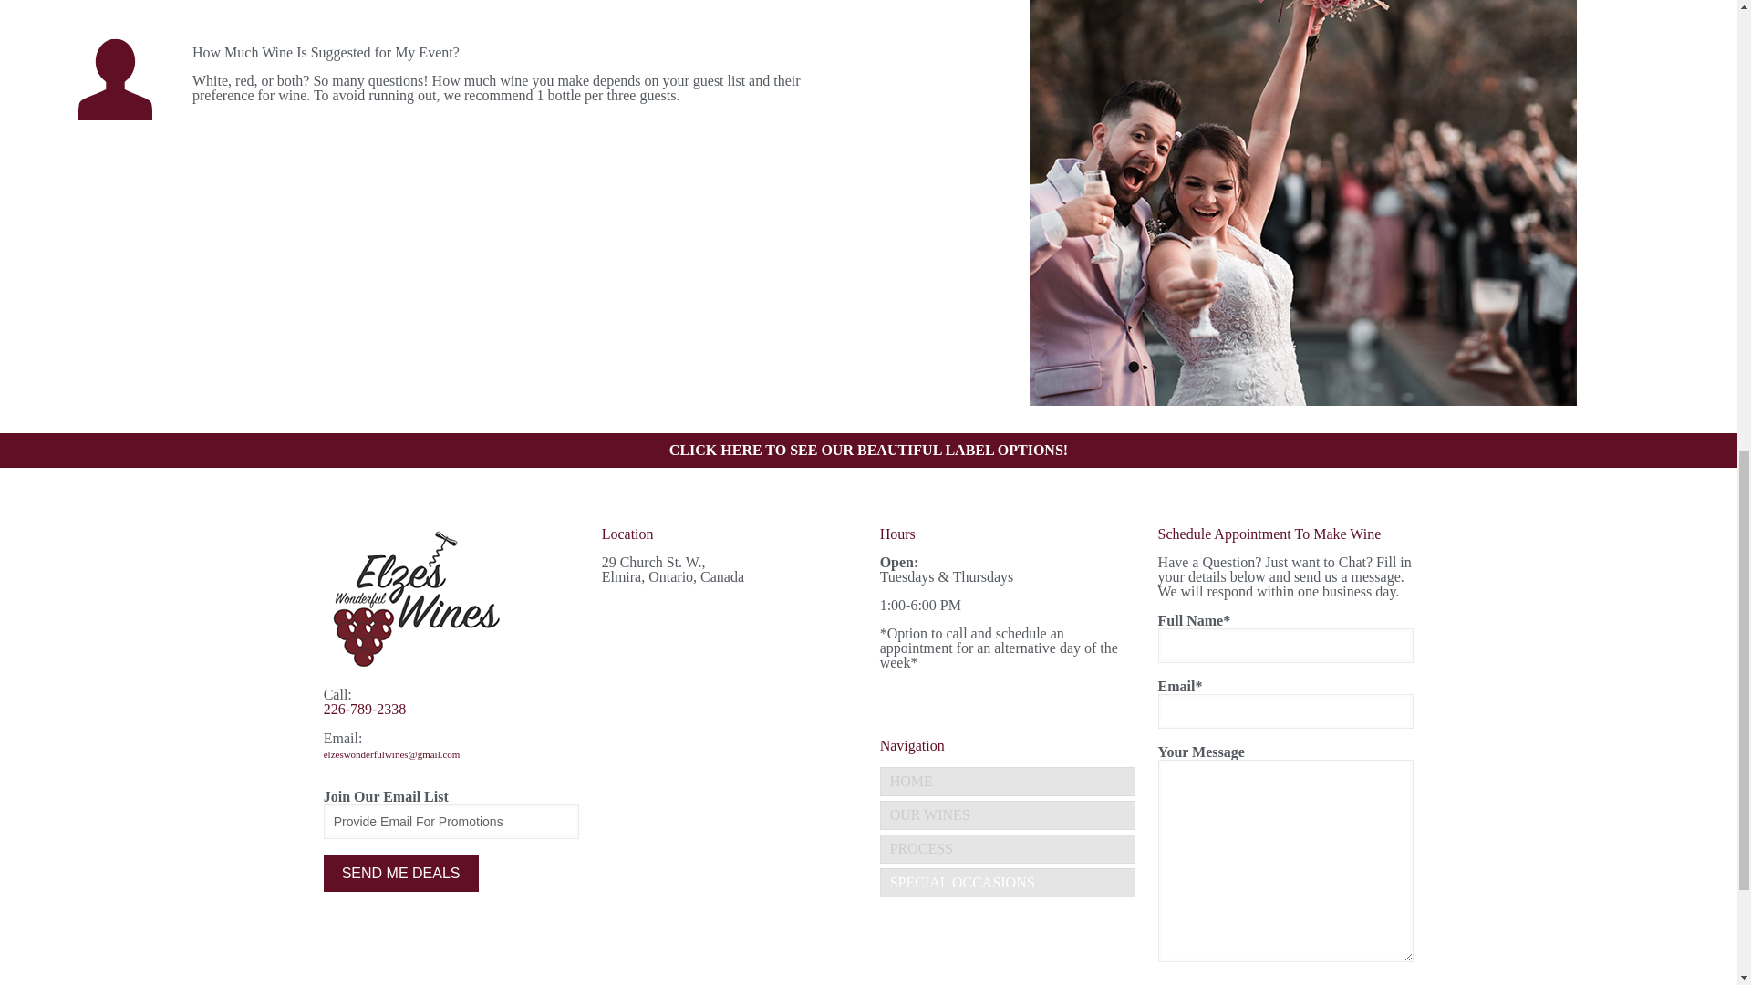  What do you see at coordinates (1009, 815) in the screenshot?
I see `OUR WINES` at bounding box center [1009, 815].